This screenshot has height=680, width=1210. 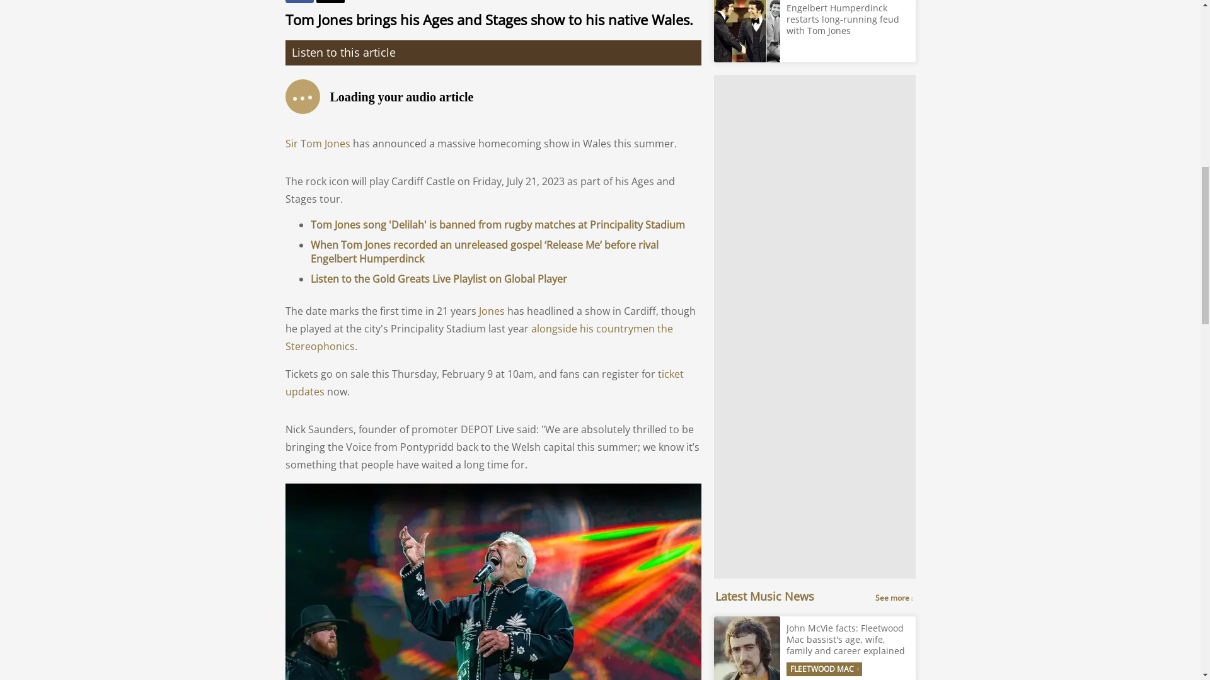 What do you see at coordinates (437, 278) in the screenshot?
I see `Listen to the Gold Greats Live Playlist on Global Player` at bounding box center [437, 278].